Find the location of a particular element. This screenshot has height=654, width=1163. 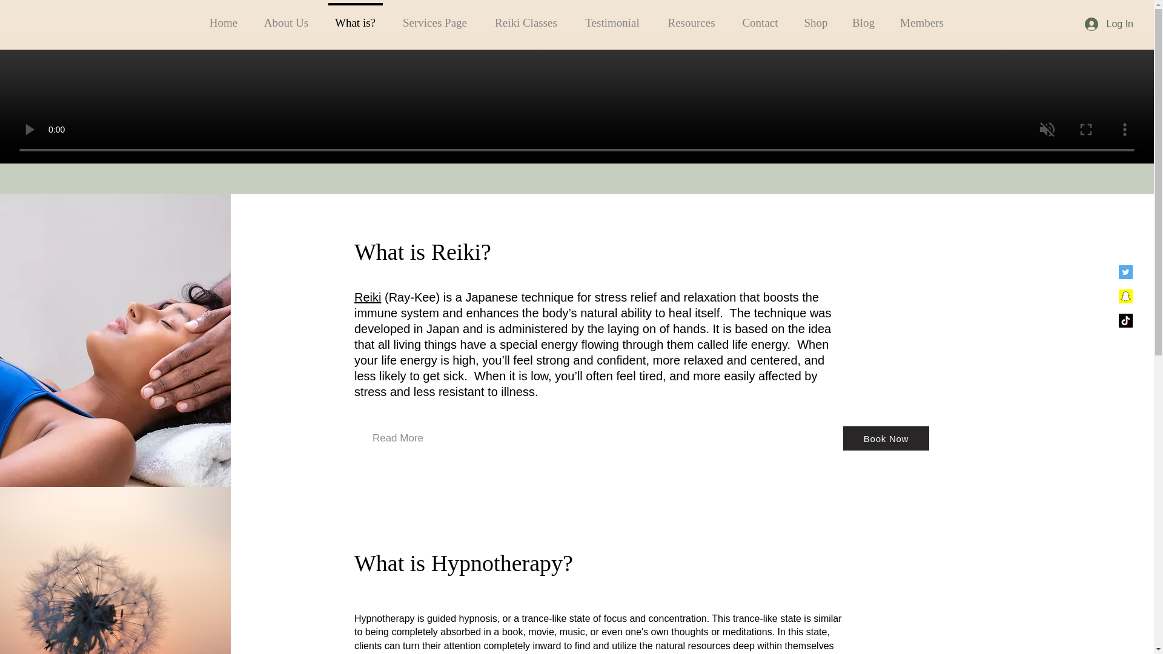

What is? is located at coordinates (355, 17).